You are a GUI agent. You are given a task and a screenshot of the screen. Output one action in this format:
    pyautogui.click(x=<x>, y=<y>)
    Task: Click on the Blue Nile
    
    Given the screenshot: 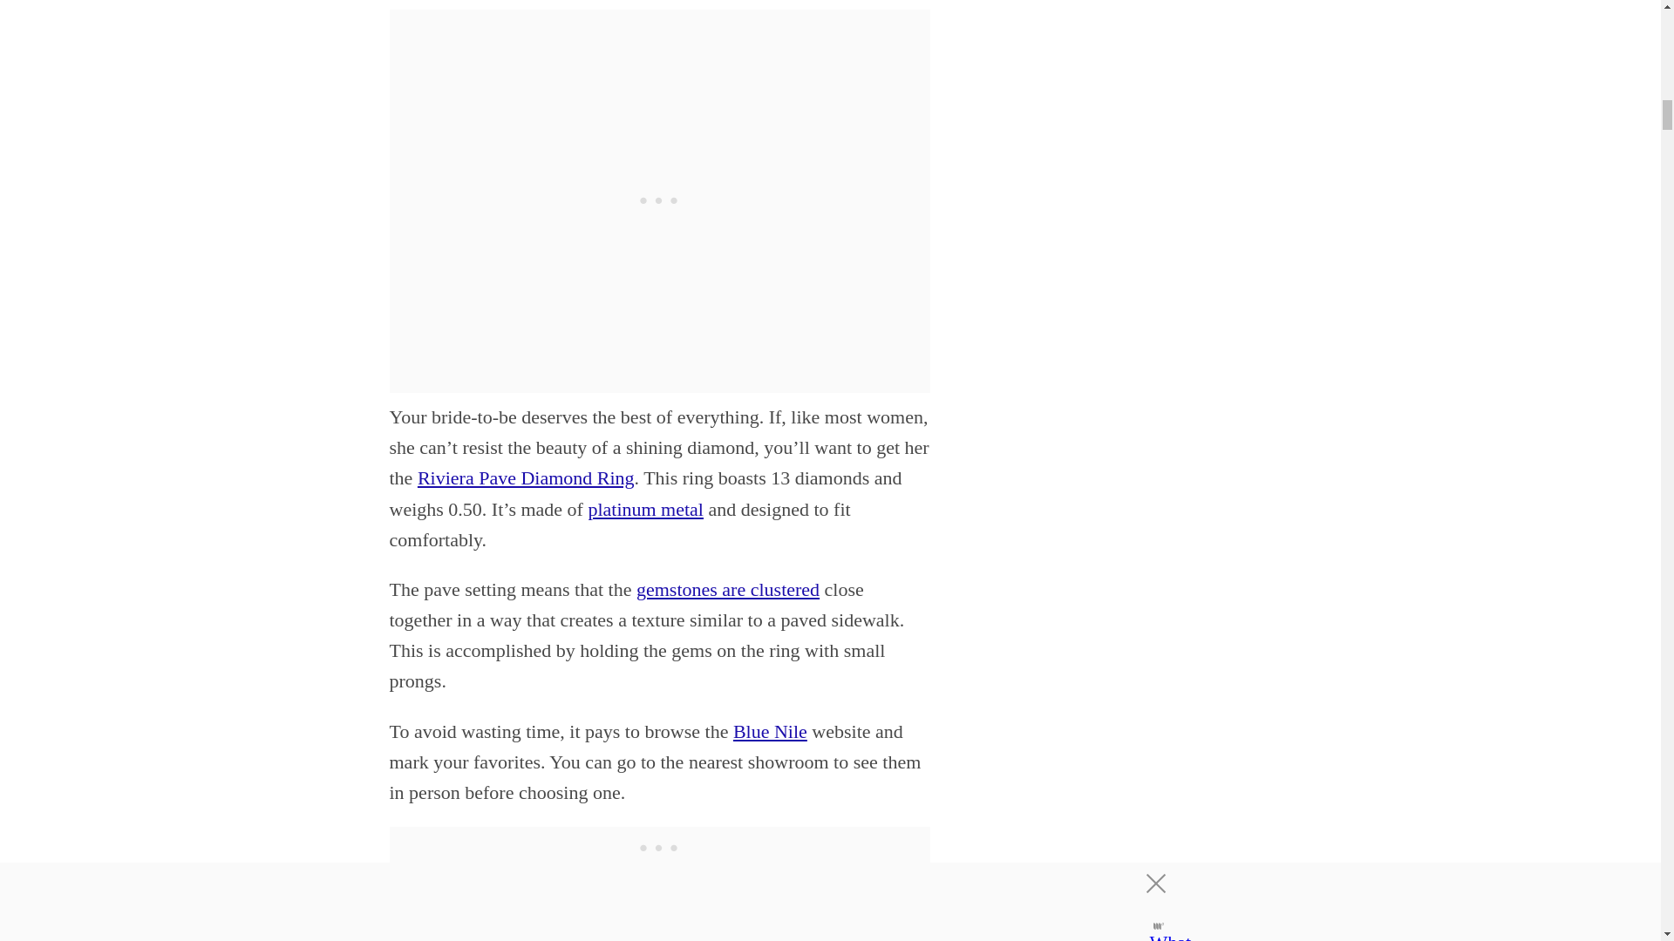 What is the action you would take?
    pyautogui.click(x=769, y=732)
    